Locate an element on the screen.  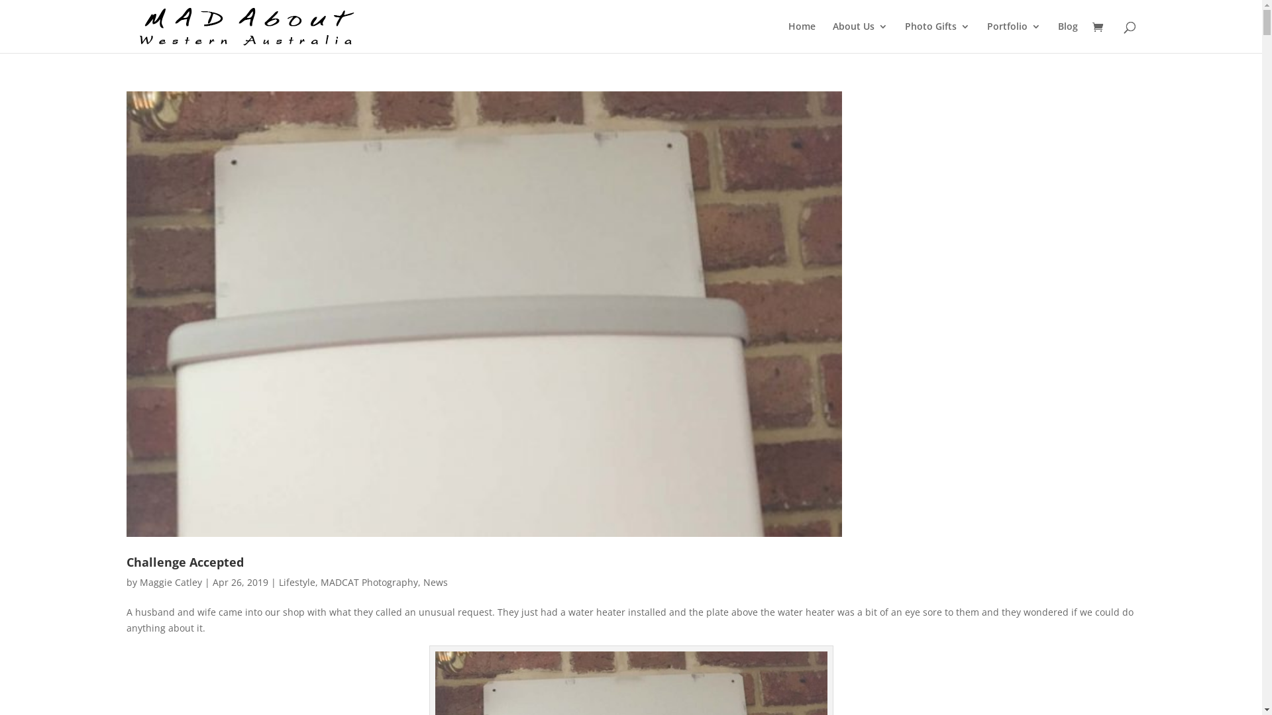
Photo Gifts is located at coordinates (937, 37).